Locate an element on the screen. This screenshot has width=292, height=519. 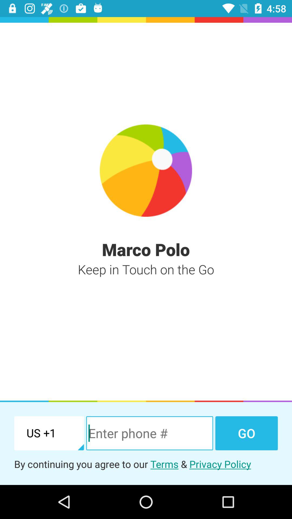
turn off the by continuing you icon is located at coordinates (146, 464).